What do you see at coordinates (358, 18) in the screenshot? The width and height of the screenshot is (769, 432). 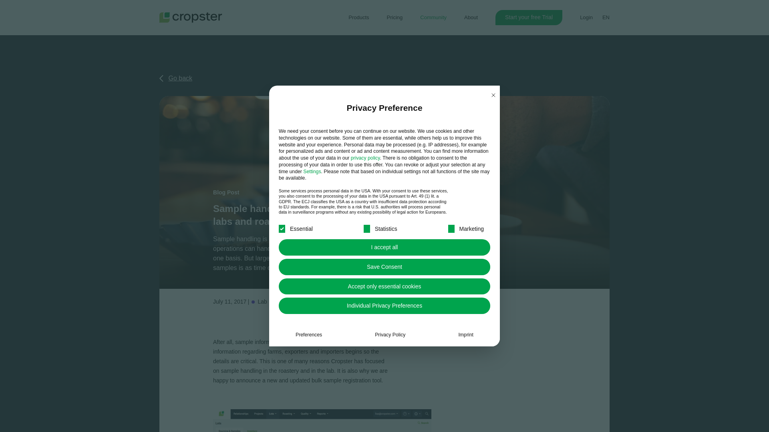 I see `Products` at bounding box center [358, 18].